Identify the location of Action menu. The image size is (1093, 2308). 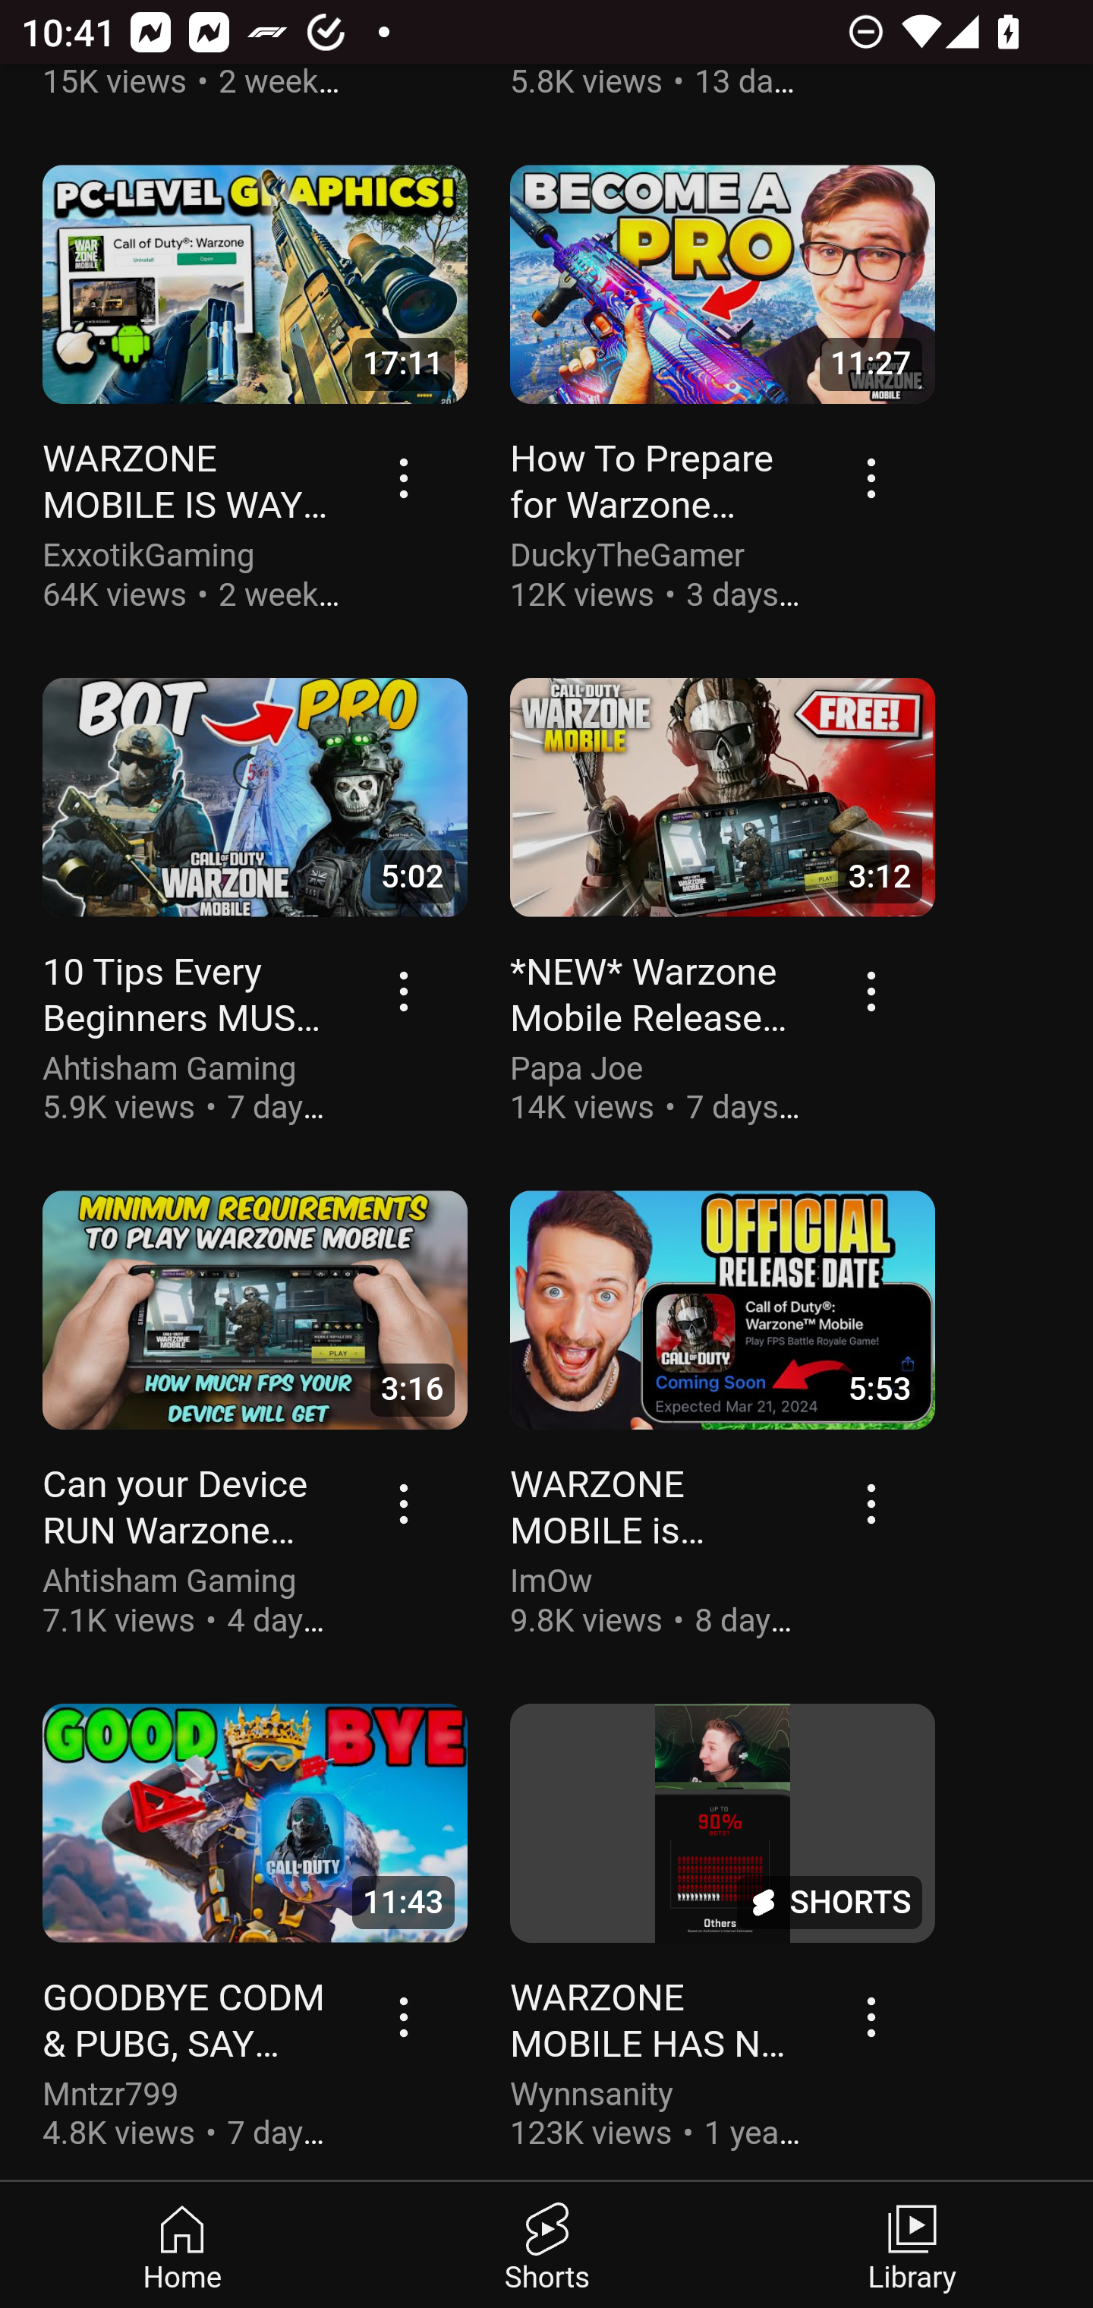
(873, 2018).